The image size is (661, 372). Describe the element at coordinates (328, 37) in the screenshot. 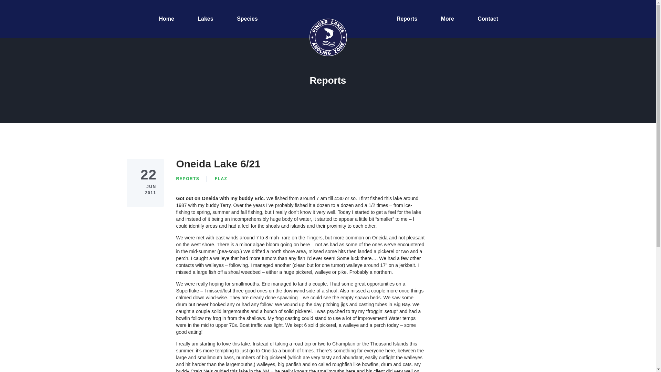

I see `Finger Lakes Angling Zone` at that location.